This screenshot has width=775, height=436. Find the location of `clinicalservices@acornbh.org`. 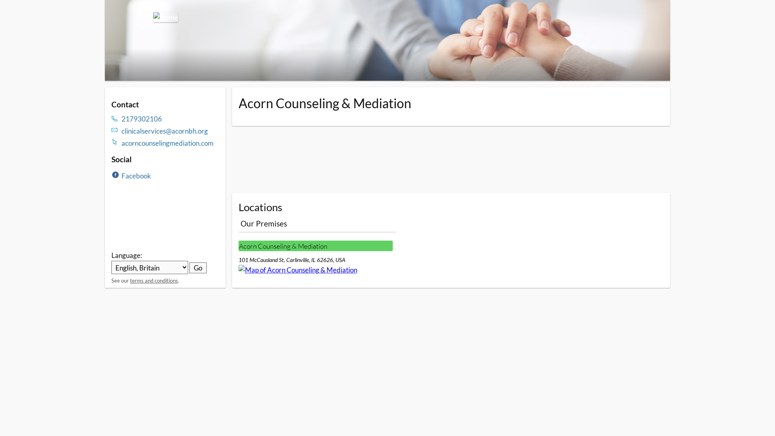

clinicalservices@acornbh.org is located at coordinates (170, 131).